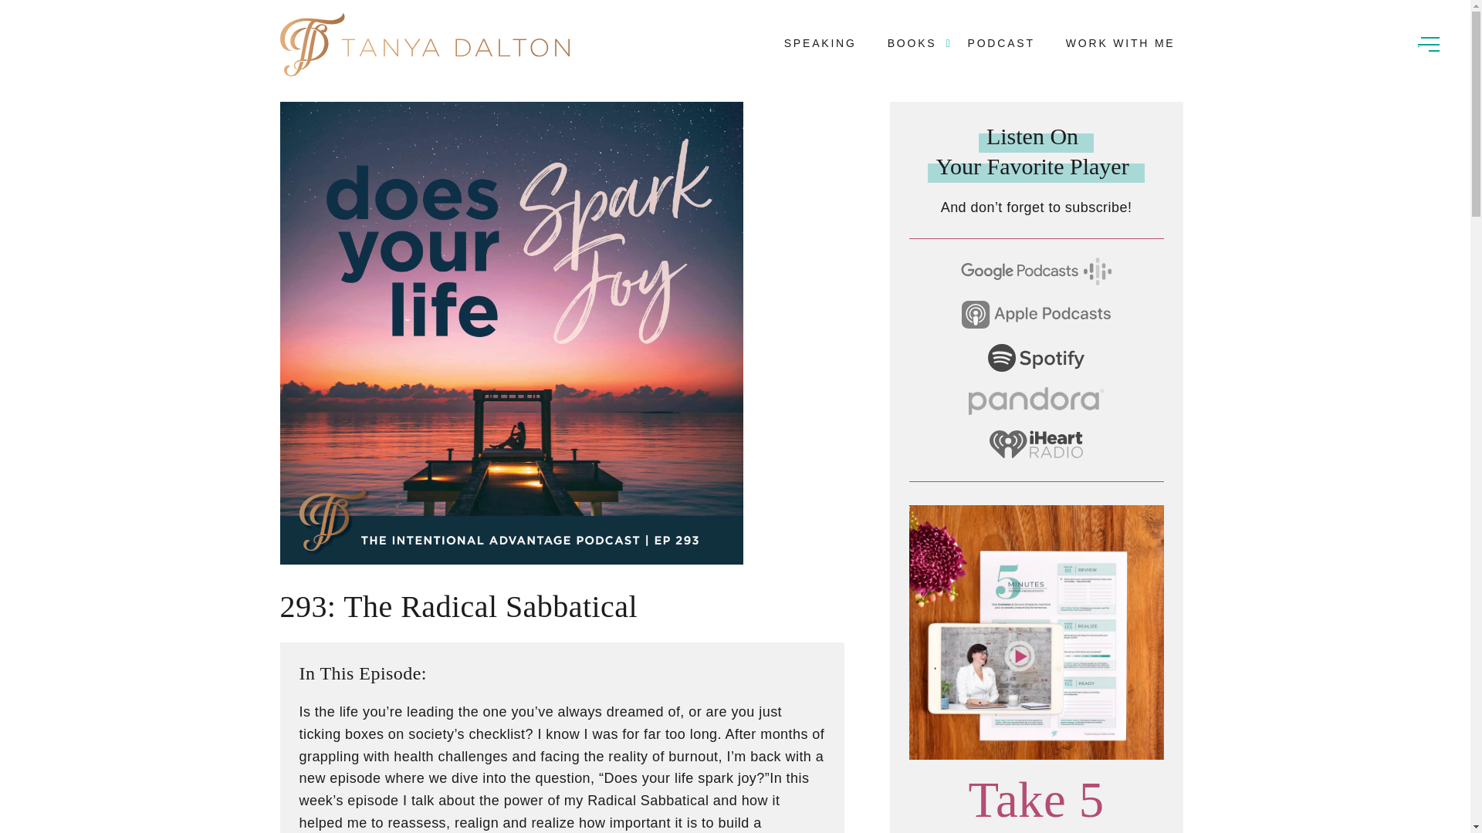  Describe the element at coordinates (1000, 43) in the screenshot. I see `PODCAST` at that location.